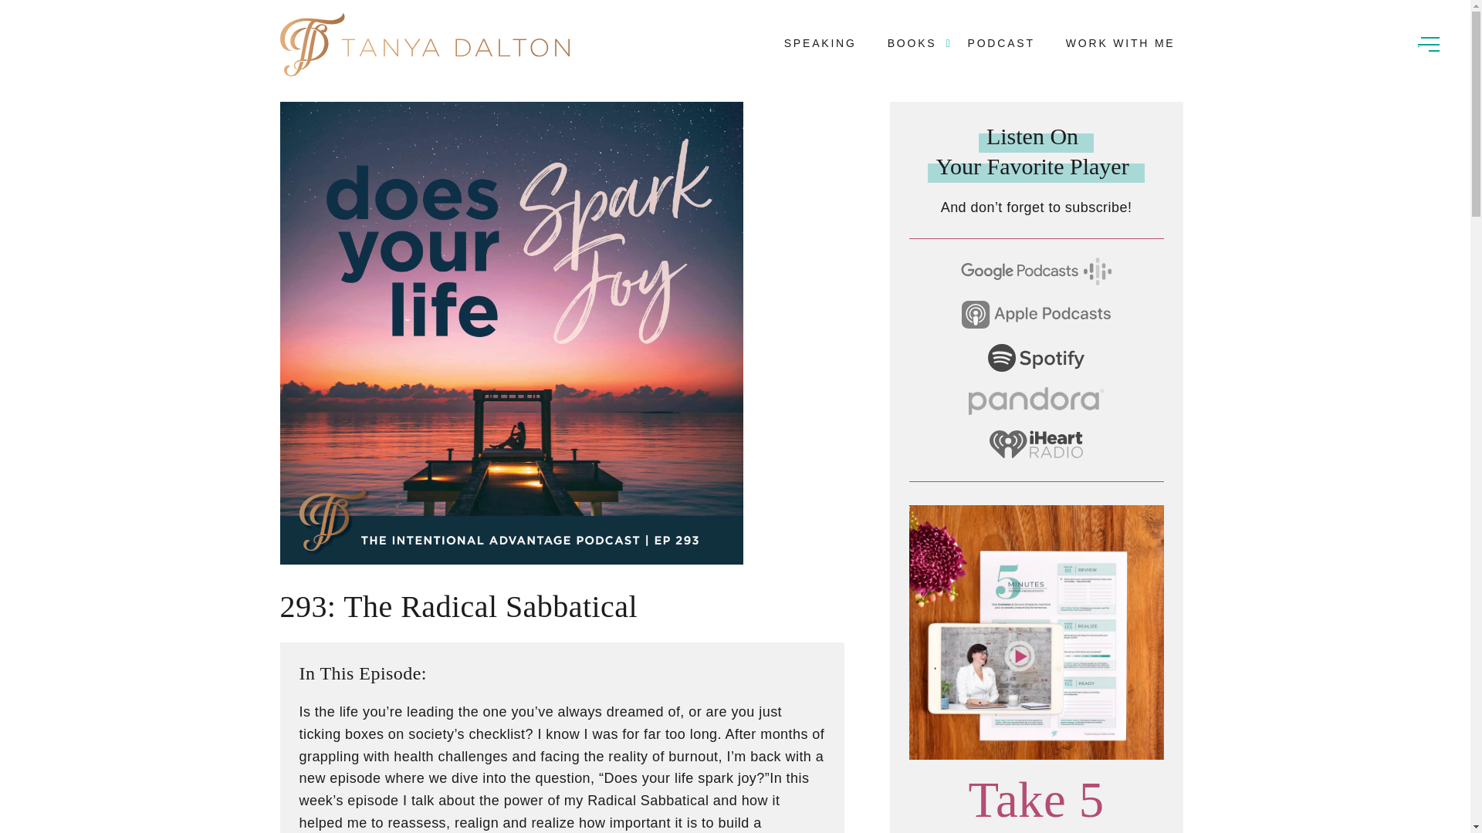  Describe the element at coordinates (1000, 43) in the screenshot. I see `PODCAST` at that location.